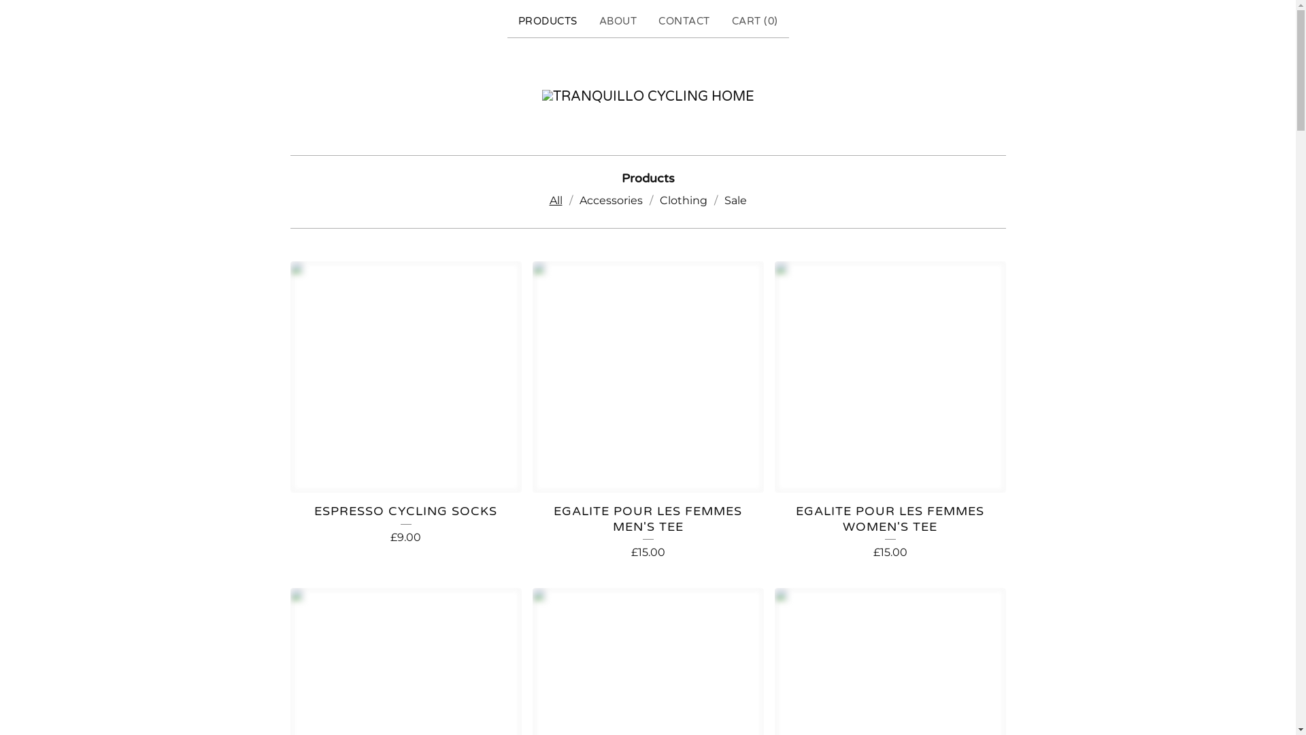 This screenshot has height=735, width=1306. Describe the element at coordinates (755, 22) in the screenshot. I see `CART (0)` at that location.